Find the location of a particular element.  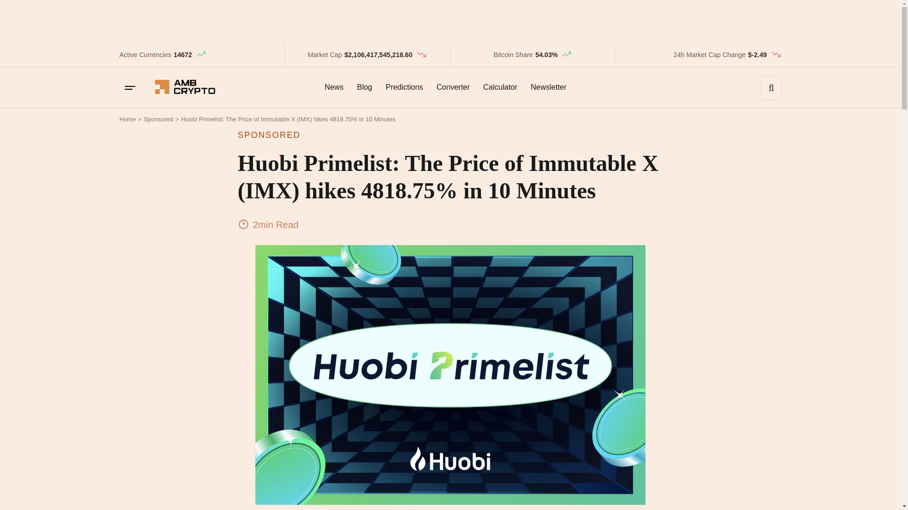

Sponsored is located at coordinates (158, 119).